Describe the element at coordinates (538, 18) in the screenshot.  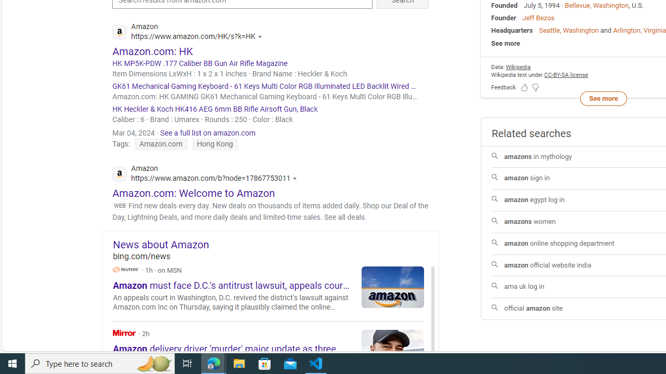
I see `Jeff Bezos` at that location.